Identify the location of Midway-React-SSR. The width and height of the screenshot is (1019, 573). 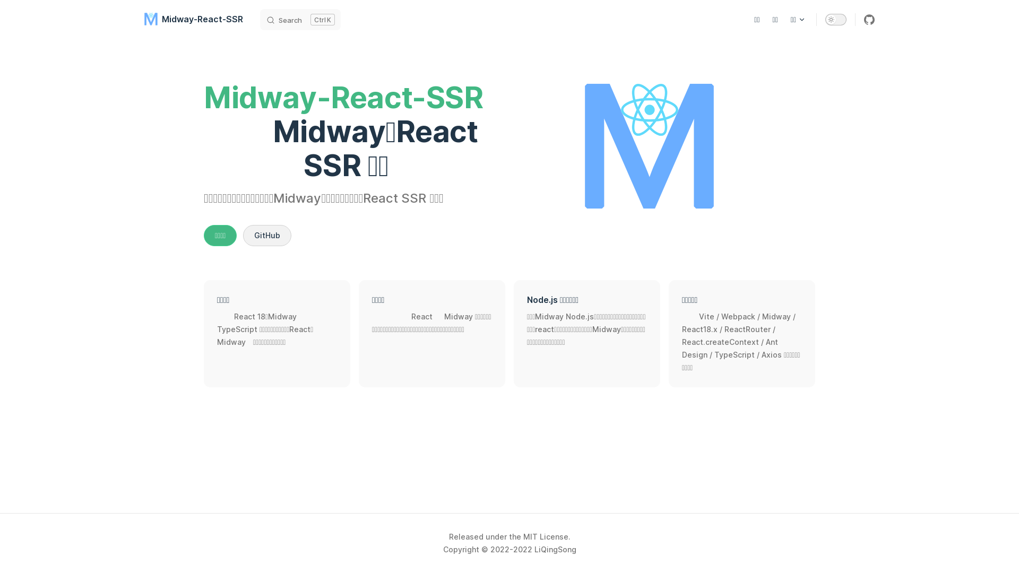
(194, 19).